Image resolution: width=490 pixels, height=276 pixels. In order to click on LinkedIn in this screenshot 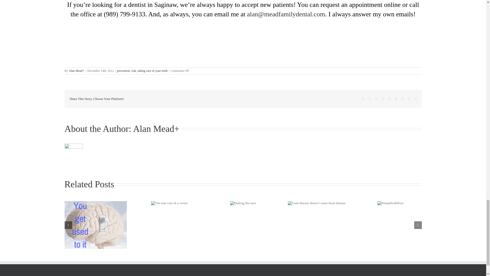, I will do `click(383, 99)`.